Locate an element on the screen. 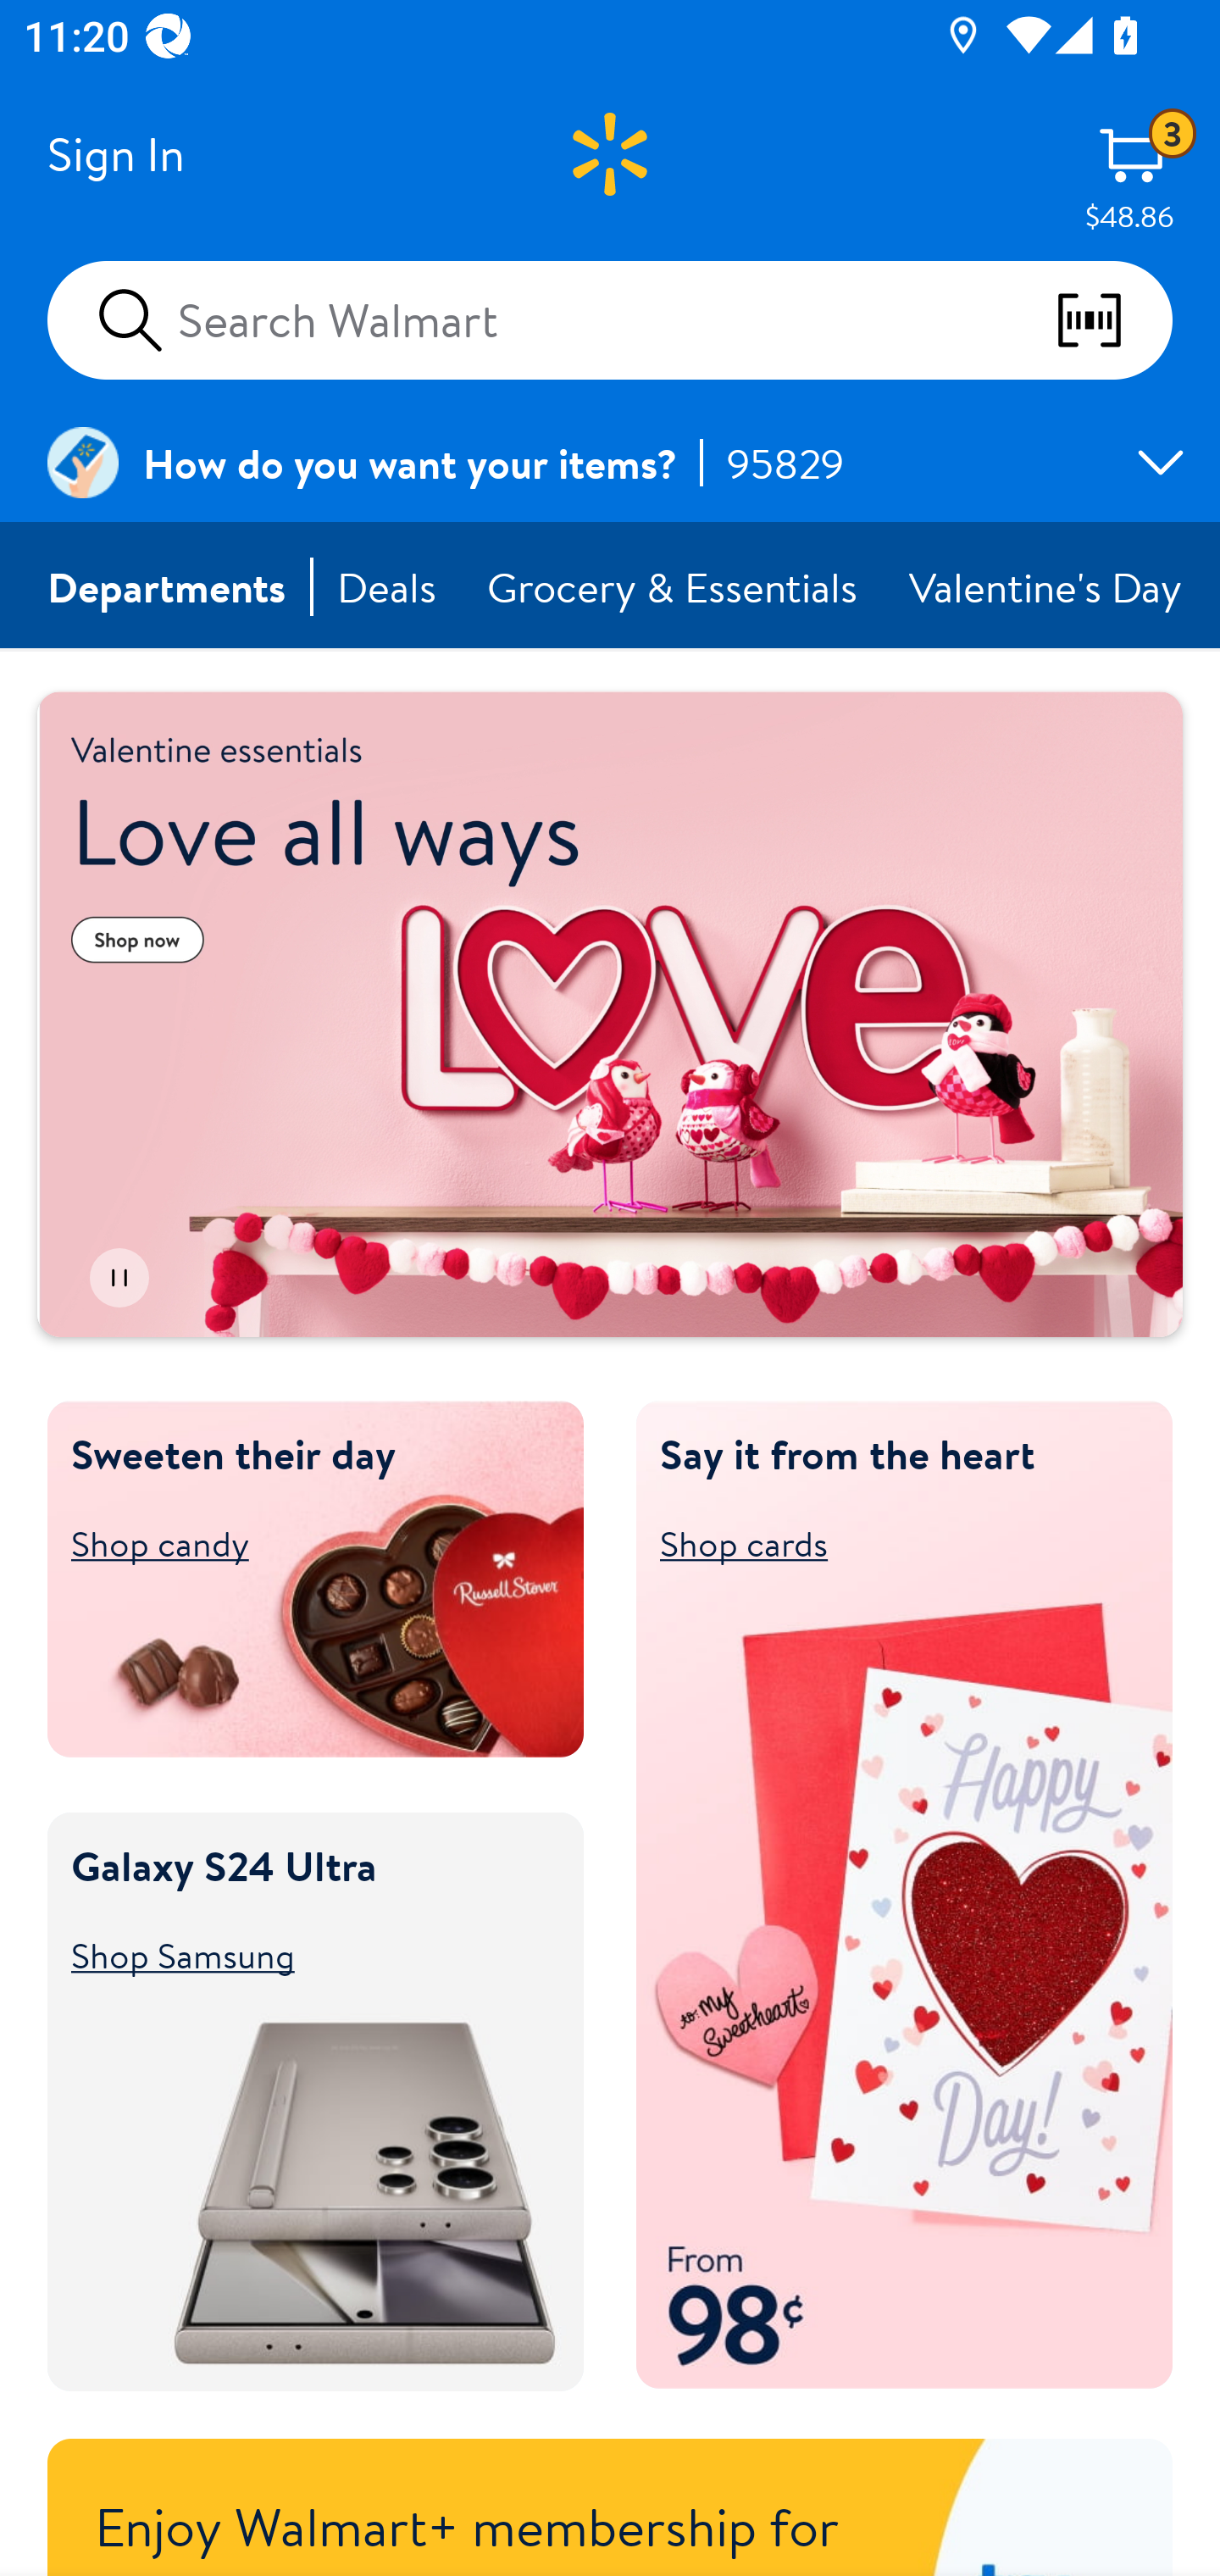 The width and height of the screenshot is (1220, 2576). Pause is located at coordinates (119, 1278).